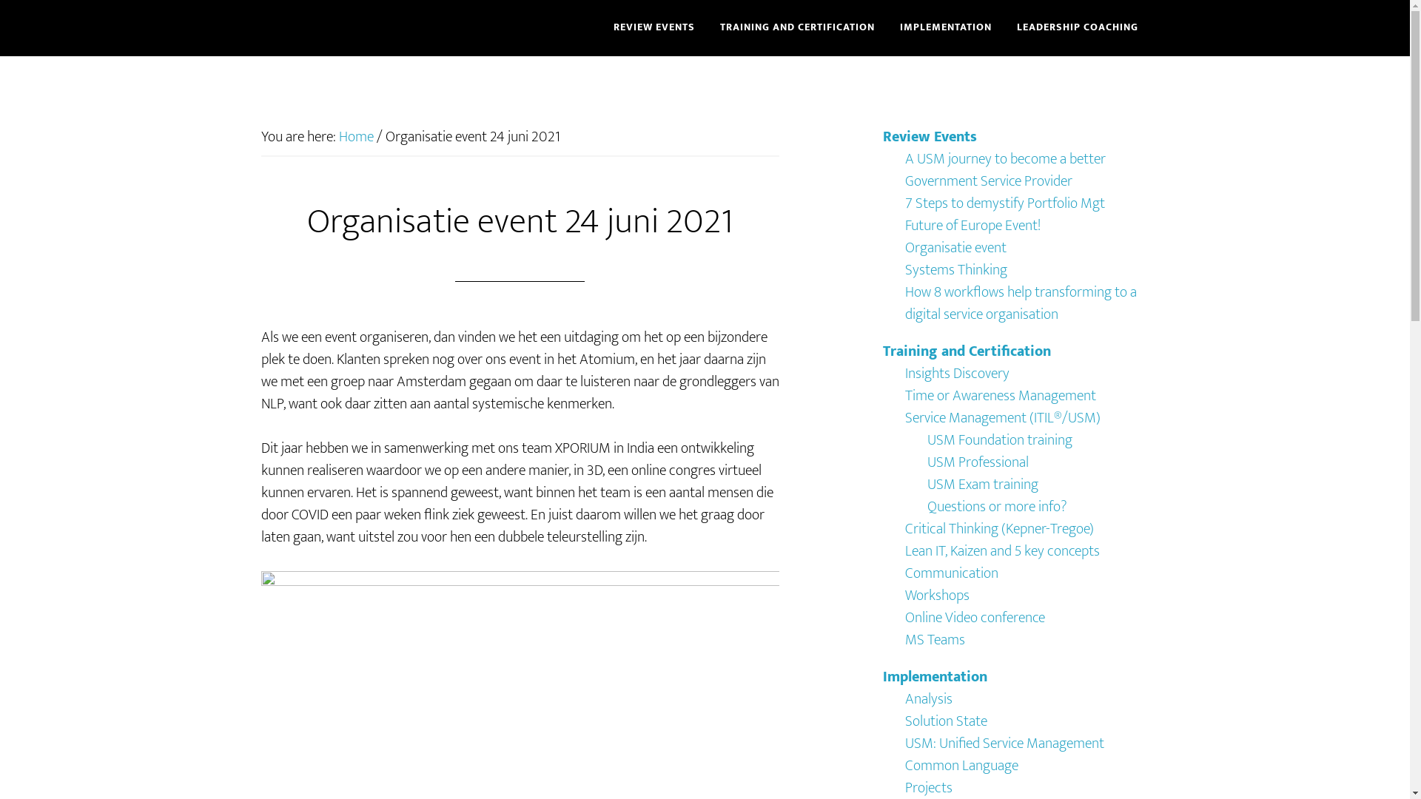 Image resolution: width=1421 pixels, height=799 pixels. Describe the element at coordinates (955, 270) in the screenshot. I see `Systems Thinking` at that location.